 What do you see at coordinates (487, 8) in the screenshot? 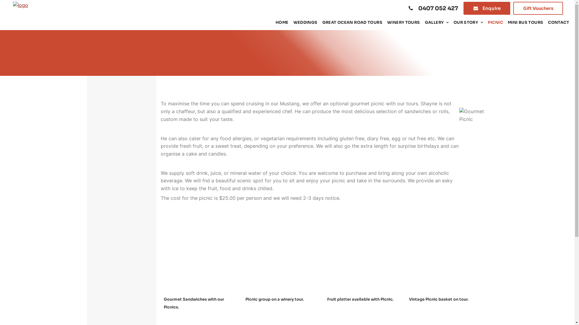
I see `Enquire` at bounding box center [487, 8].